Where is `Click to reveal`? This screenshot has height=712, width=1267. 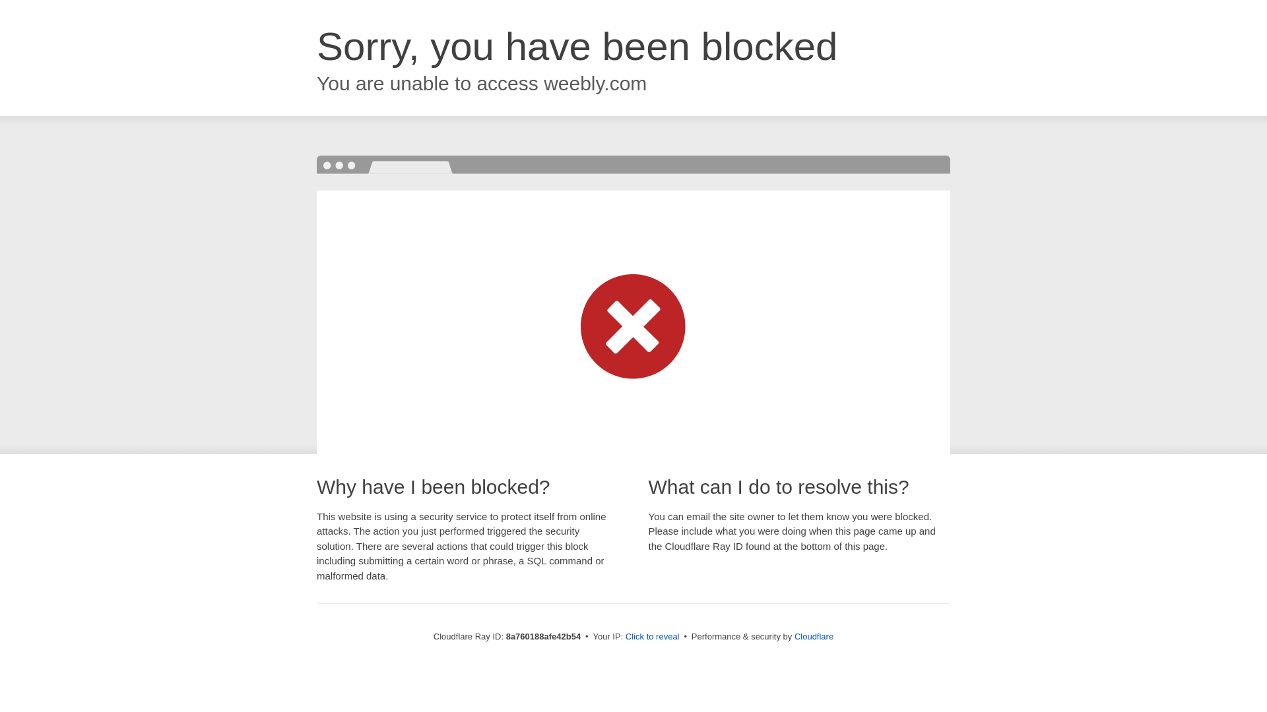
Click to reveal is located at coordinates (652, 637).